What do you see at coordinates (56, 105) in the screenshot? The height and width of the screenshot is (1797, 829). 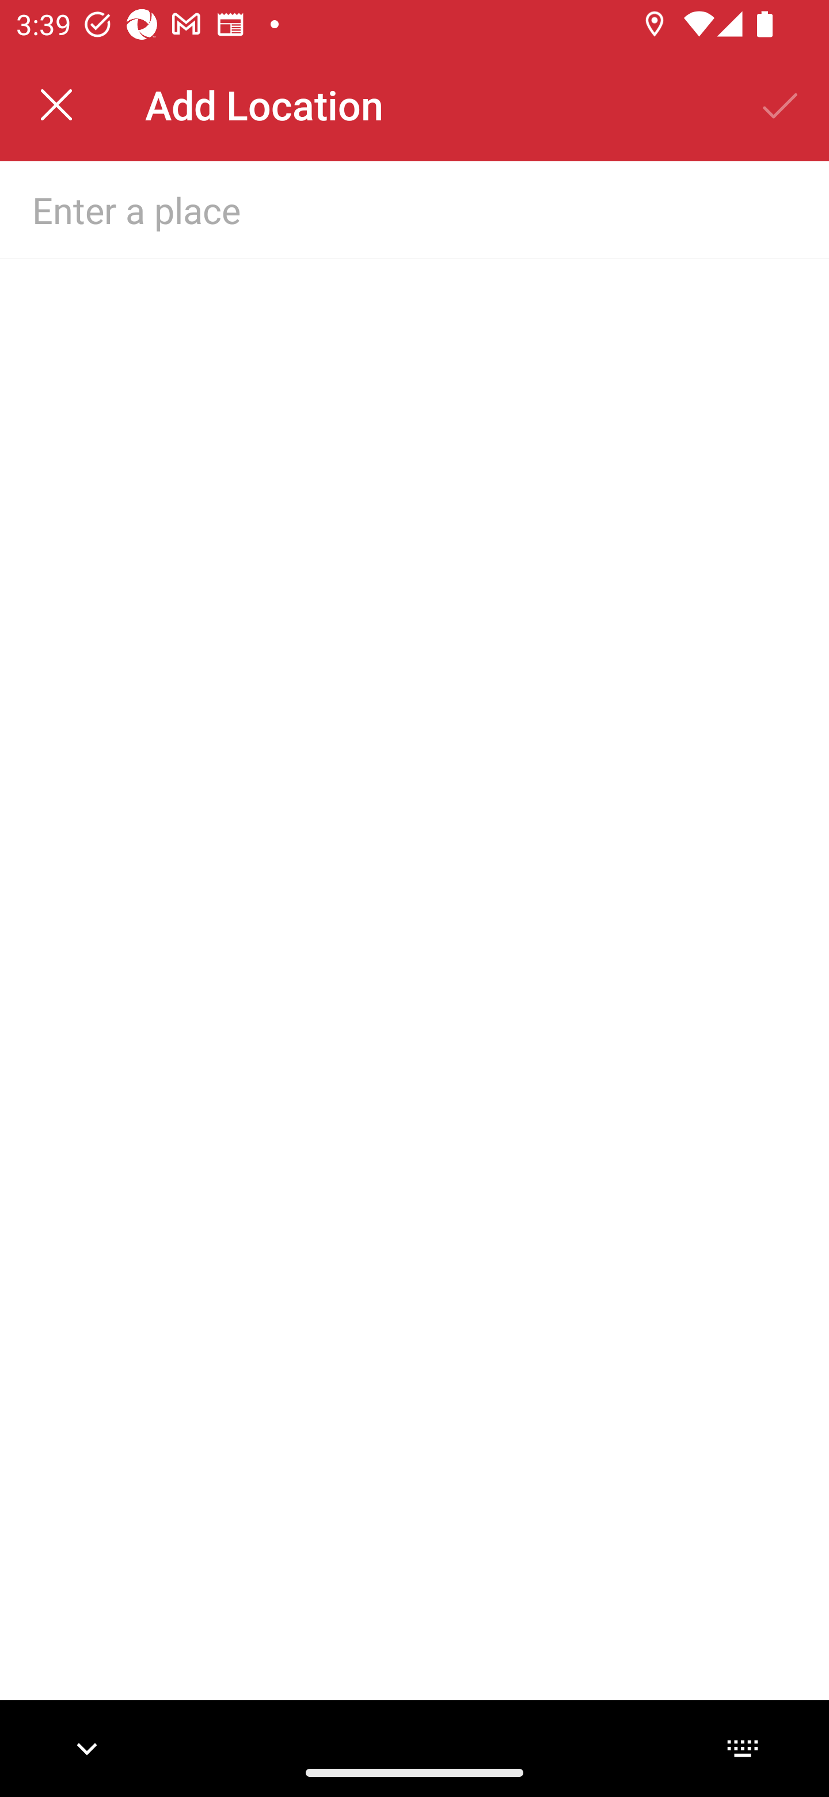 I see `Close` at bounding box center [56, 105].